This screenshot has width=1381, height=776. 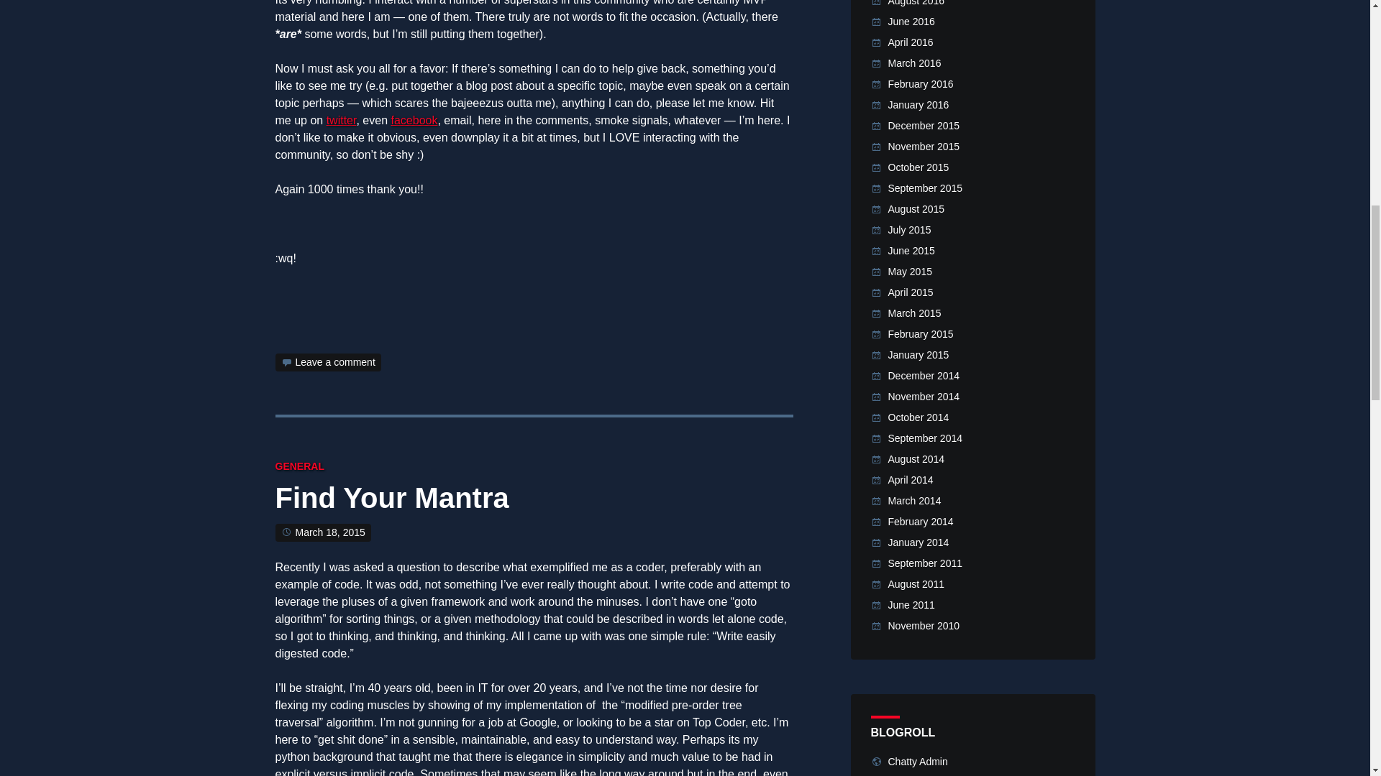 I want to click on facebook, so click(x=414, y=120).